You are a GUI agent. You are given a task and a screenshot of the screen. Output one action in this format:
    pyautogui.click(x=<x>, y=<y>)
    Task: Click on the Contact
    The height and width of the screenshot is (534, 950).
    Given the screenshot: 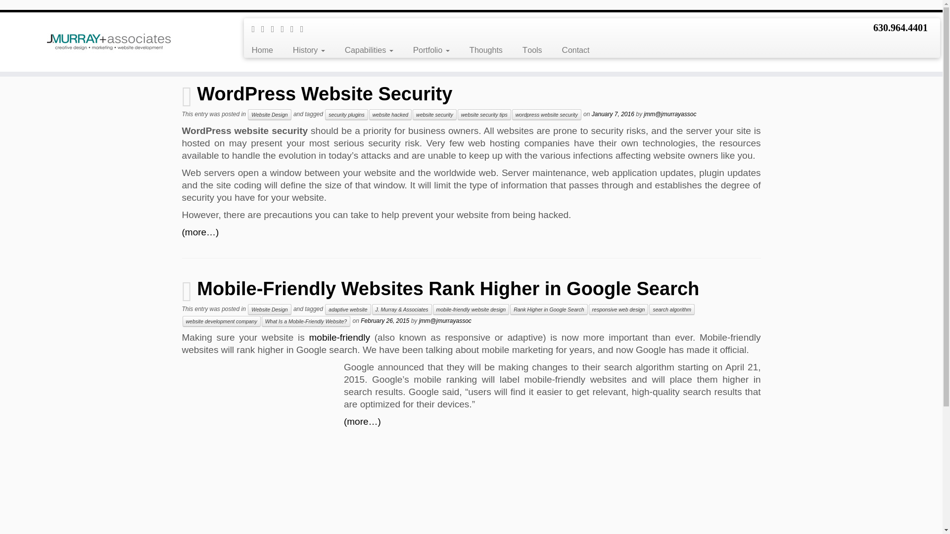 What is the action you would take?
    pyautogui.click(x=571, y=50)
    